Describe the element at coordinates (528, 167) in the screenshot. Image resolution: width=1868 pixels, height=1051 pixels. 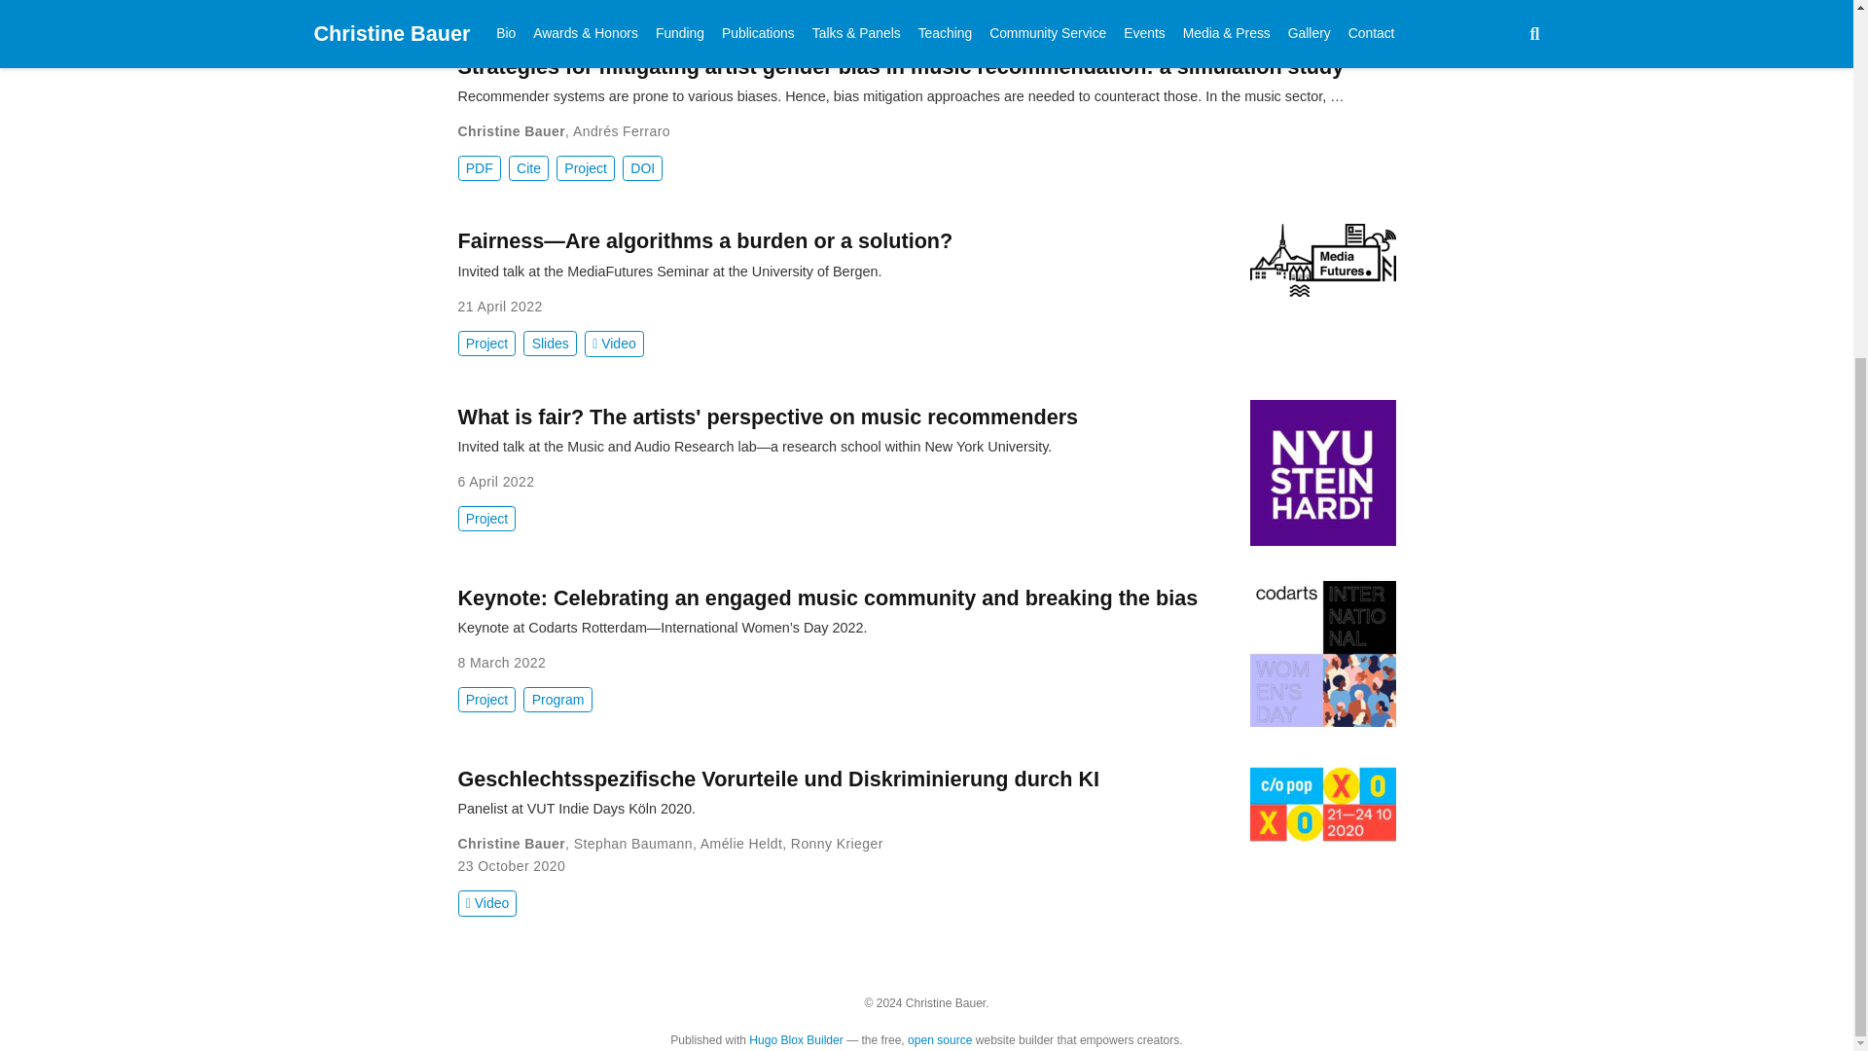
I see `Cite` at that location.